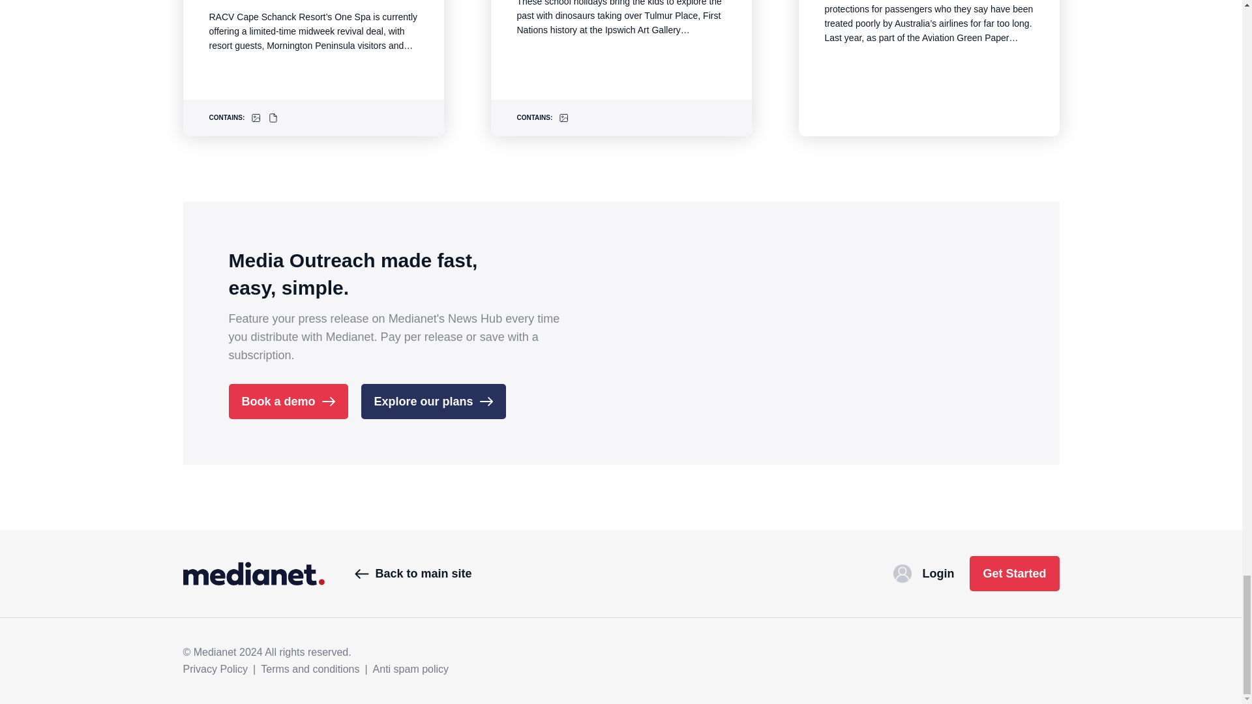 The width and height of the screenshot is (1252, 704). Describe the element at coordinates (273, 117) in the screenshot. I see `Attachments` at that location.